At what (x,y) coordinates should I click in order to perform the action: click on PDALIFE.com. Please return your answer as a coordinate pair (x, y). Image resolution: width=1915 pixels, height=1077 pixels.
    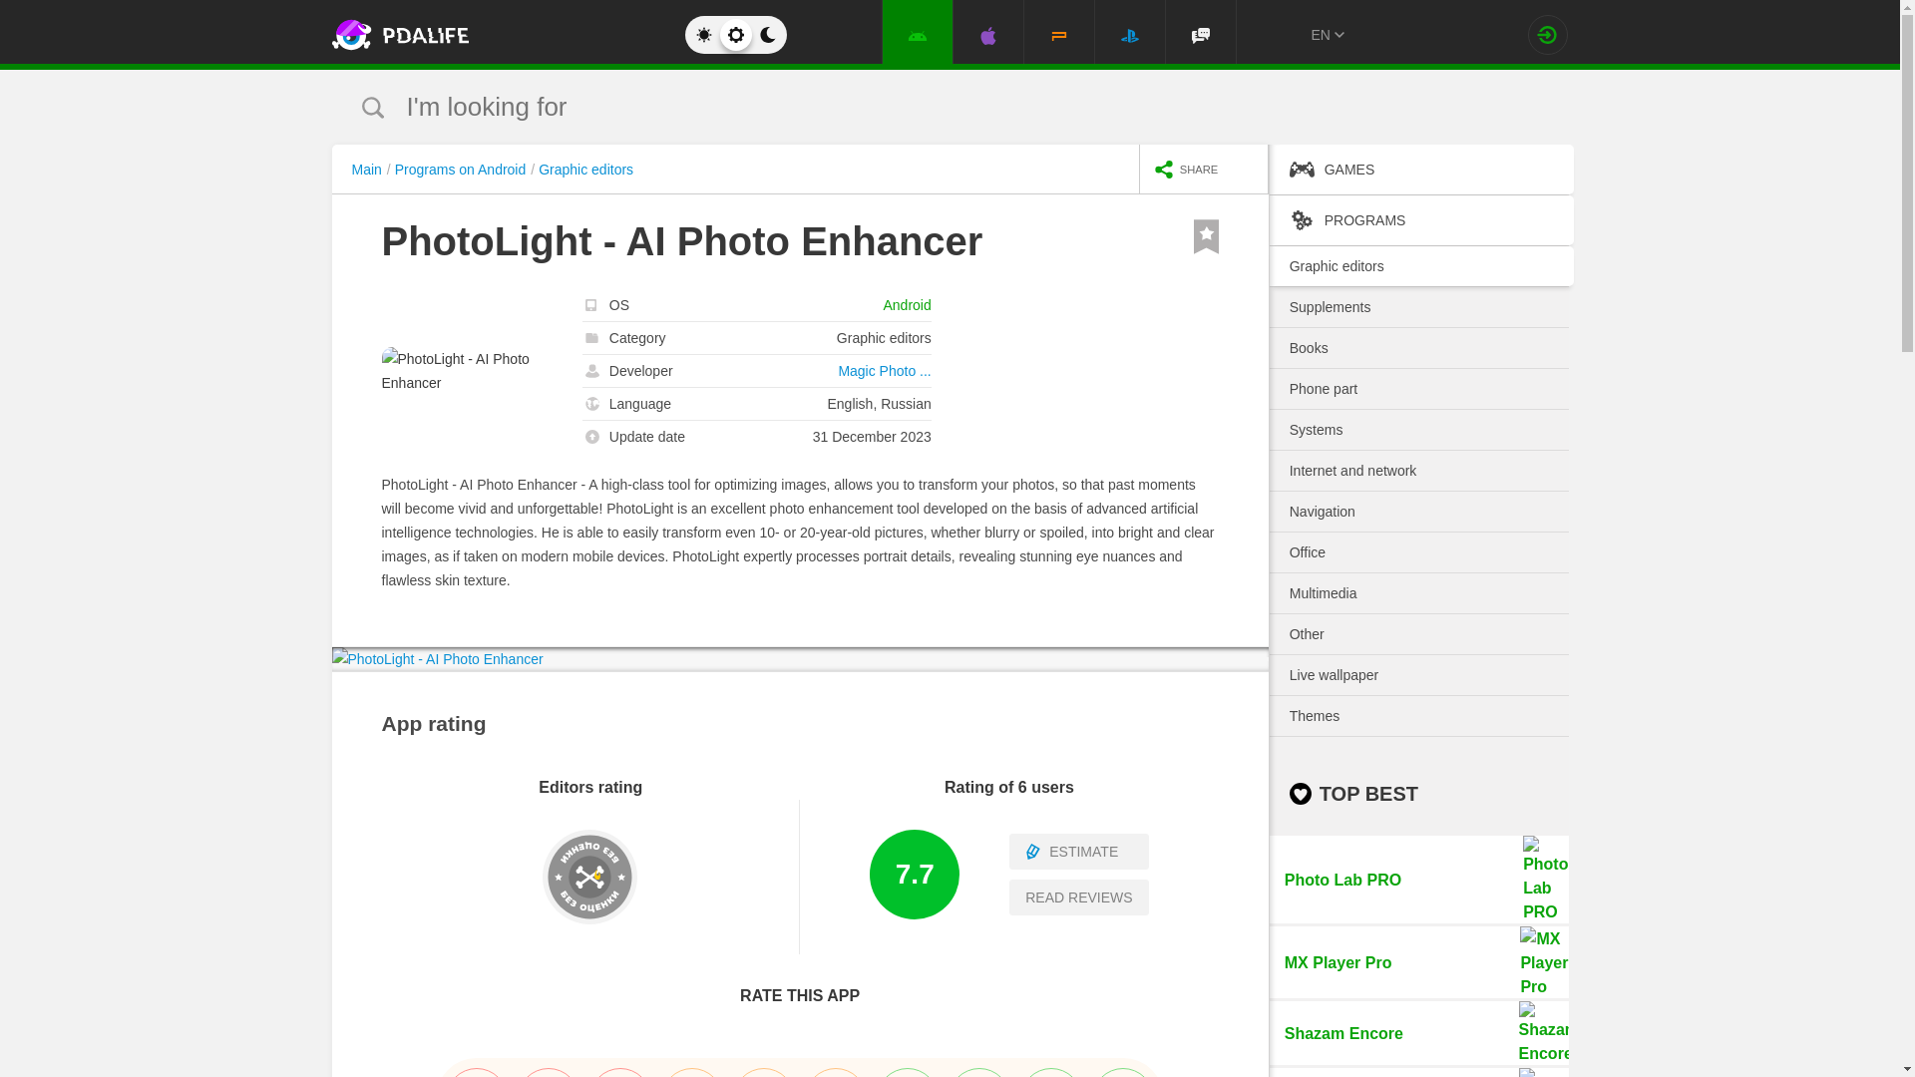
    Looking at the image, I should click on (485, 35).